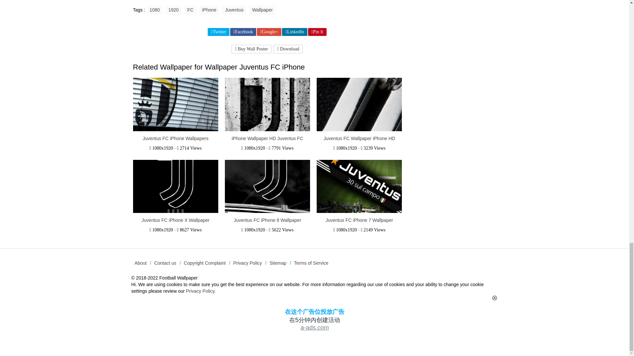  Describe the element at coordinates (218, 32) in the screenshot. I see `Twitter` at that location.